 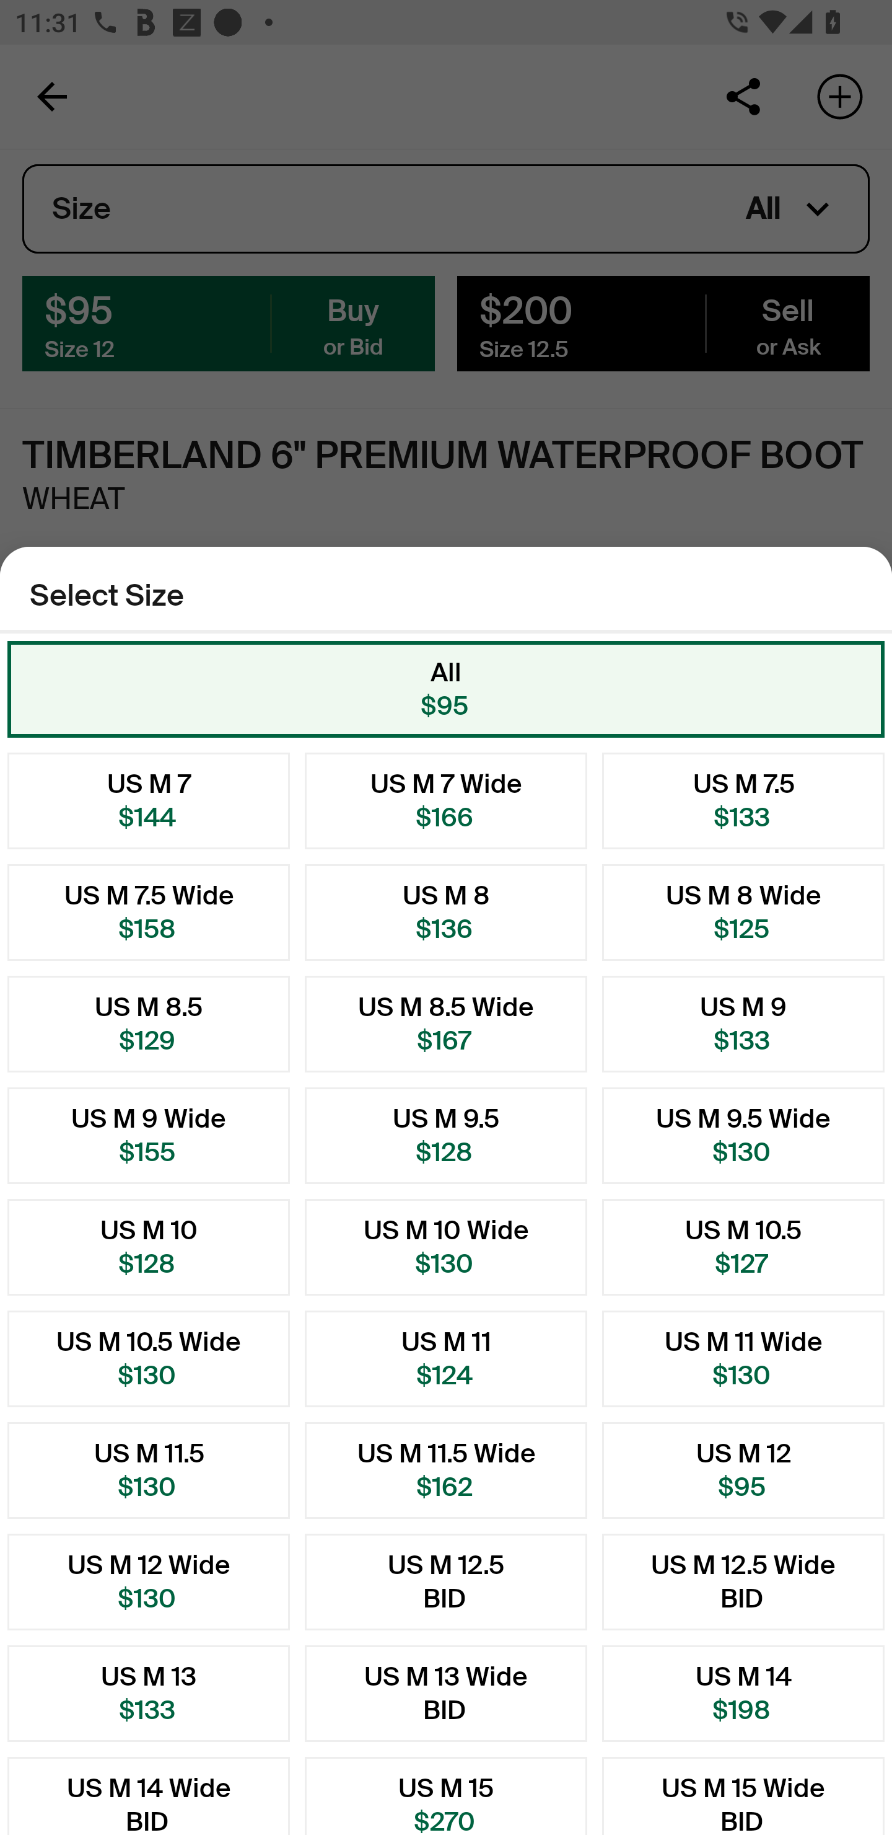 What do you see at coordinates (446, 689) in the screenshot?
I see `All $95` at bounding box center [446, 689].